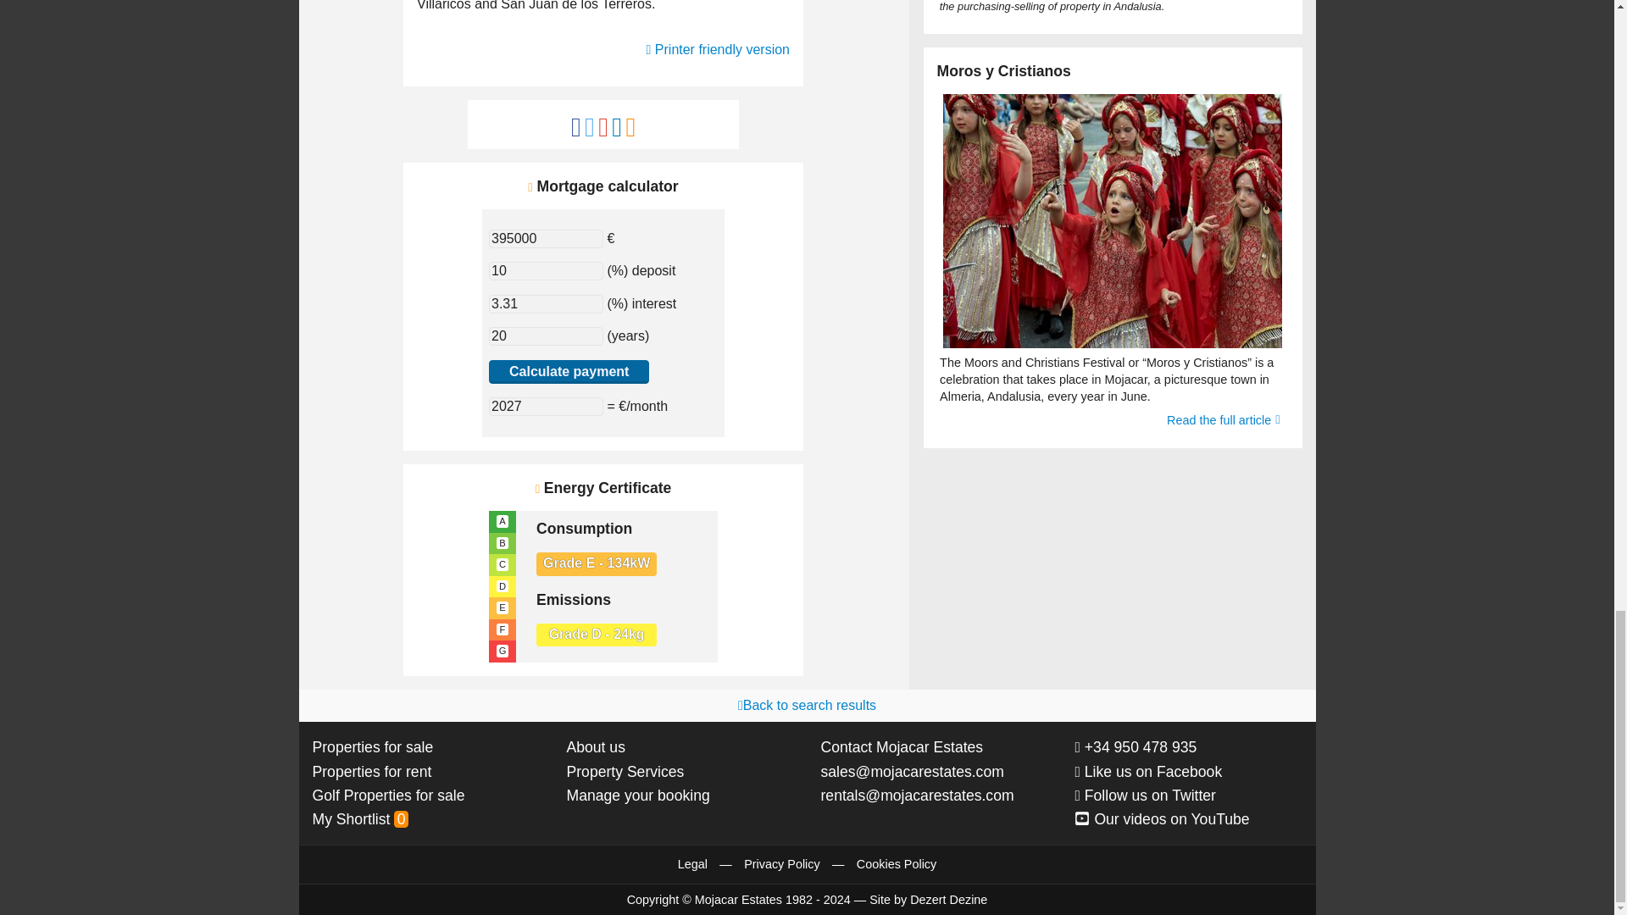 The height and width of the screenshot is (915, 1627). I want to click on 10, so click(546, 270).